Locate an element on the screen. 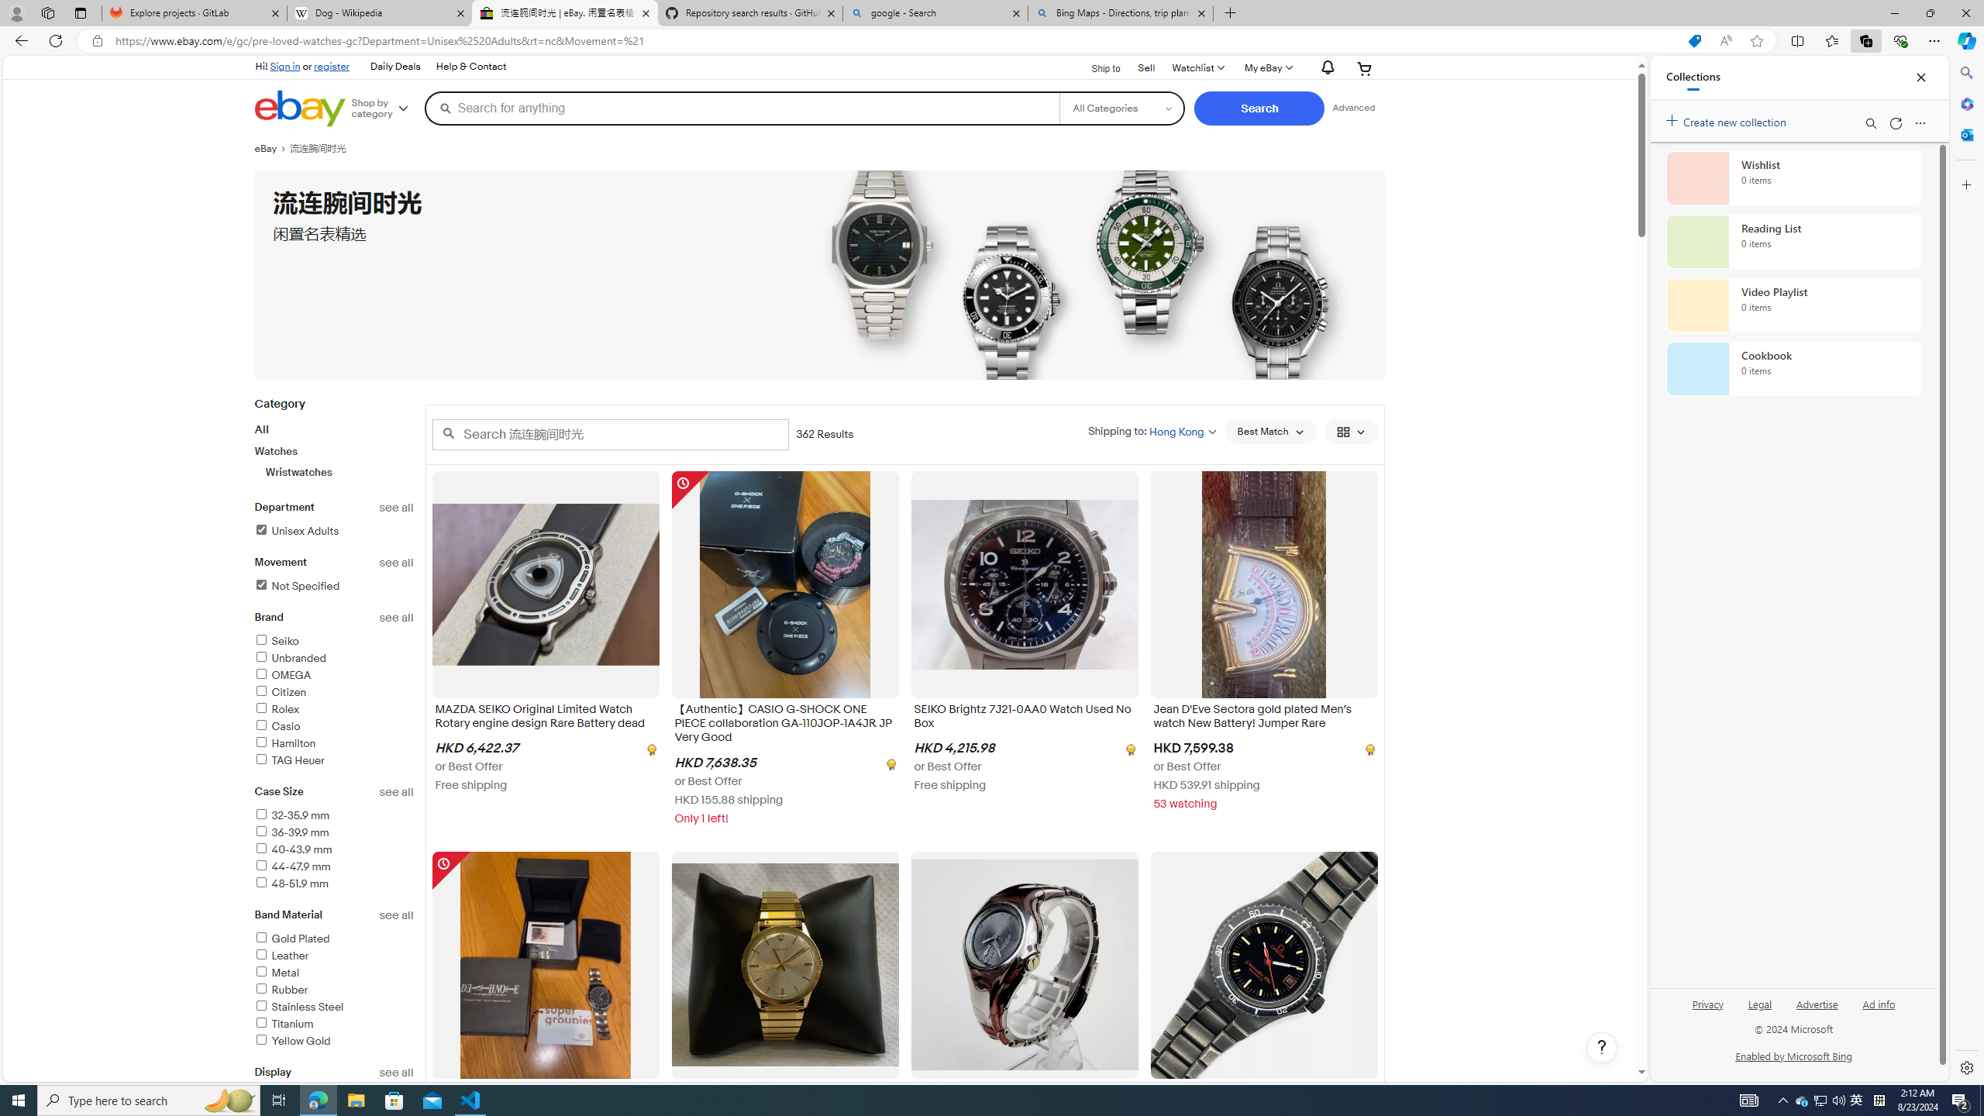 The image size is (1984, 1116). Ad info is located at coordinates (1879, 1003).